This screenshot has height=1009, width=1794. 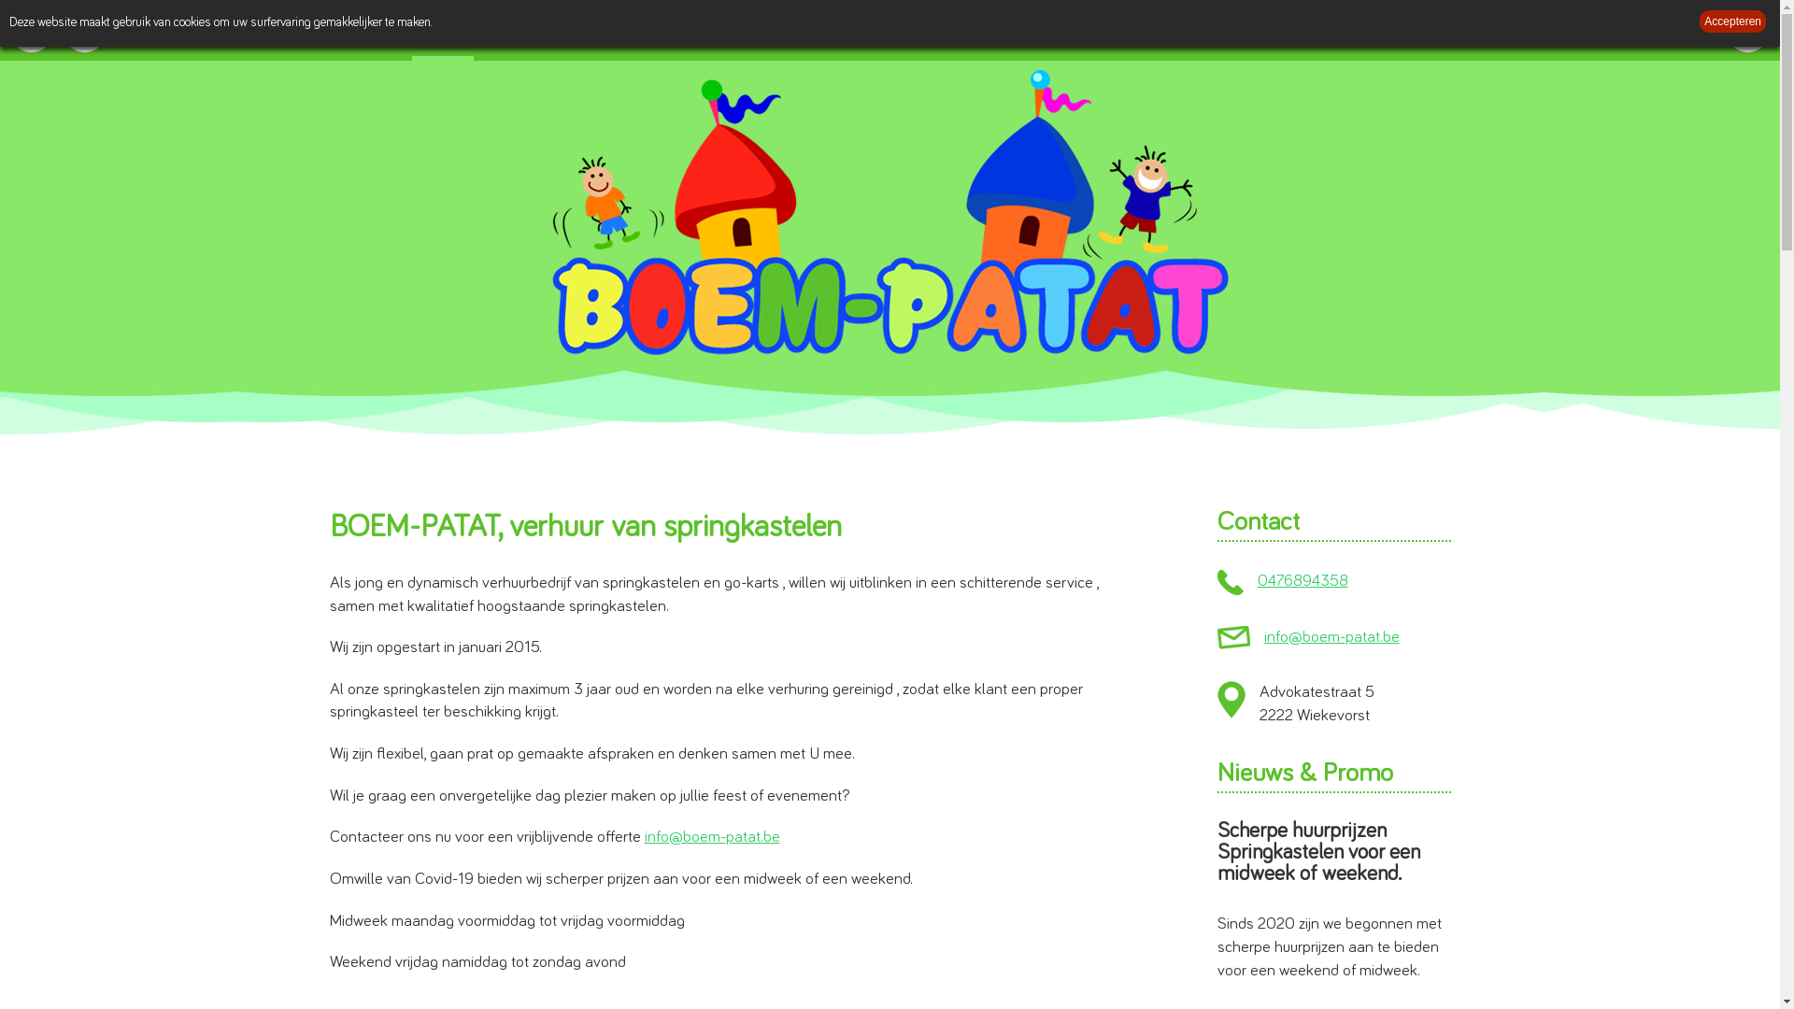 What do you see at coordinates (1331, 637) in the screenshot?
I see `info@boem-patat.be` at bounding box center [1331, 637].